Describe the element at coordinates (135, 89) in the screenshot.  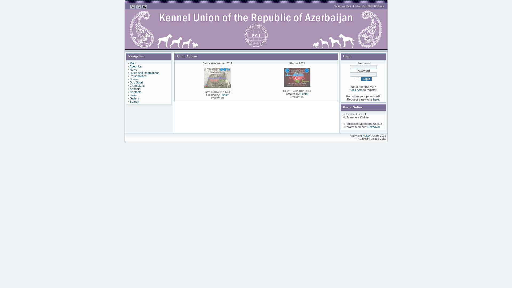
I see `Kennels` at that location.